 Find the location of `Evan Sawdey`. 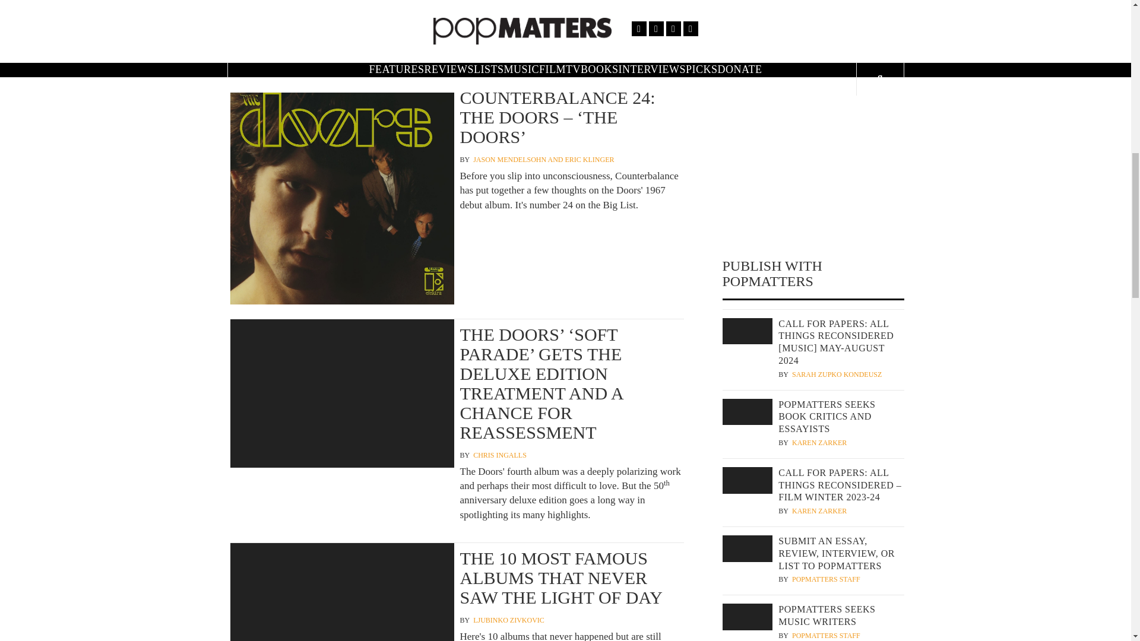

Evan Sawdey is located at coordinates (817, 6).